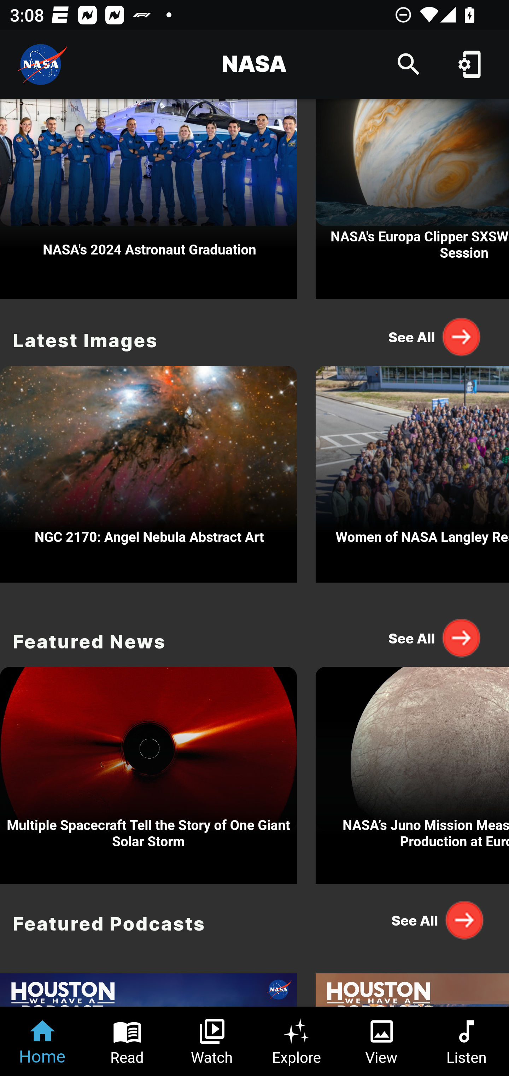 This screenshot has height=1076, width=509. Describe the element at coordinates (435, 920) in the screenshot. I see `See All` at that location.